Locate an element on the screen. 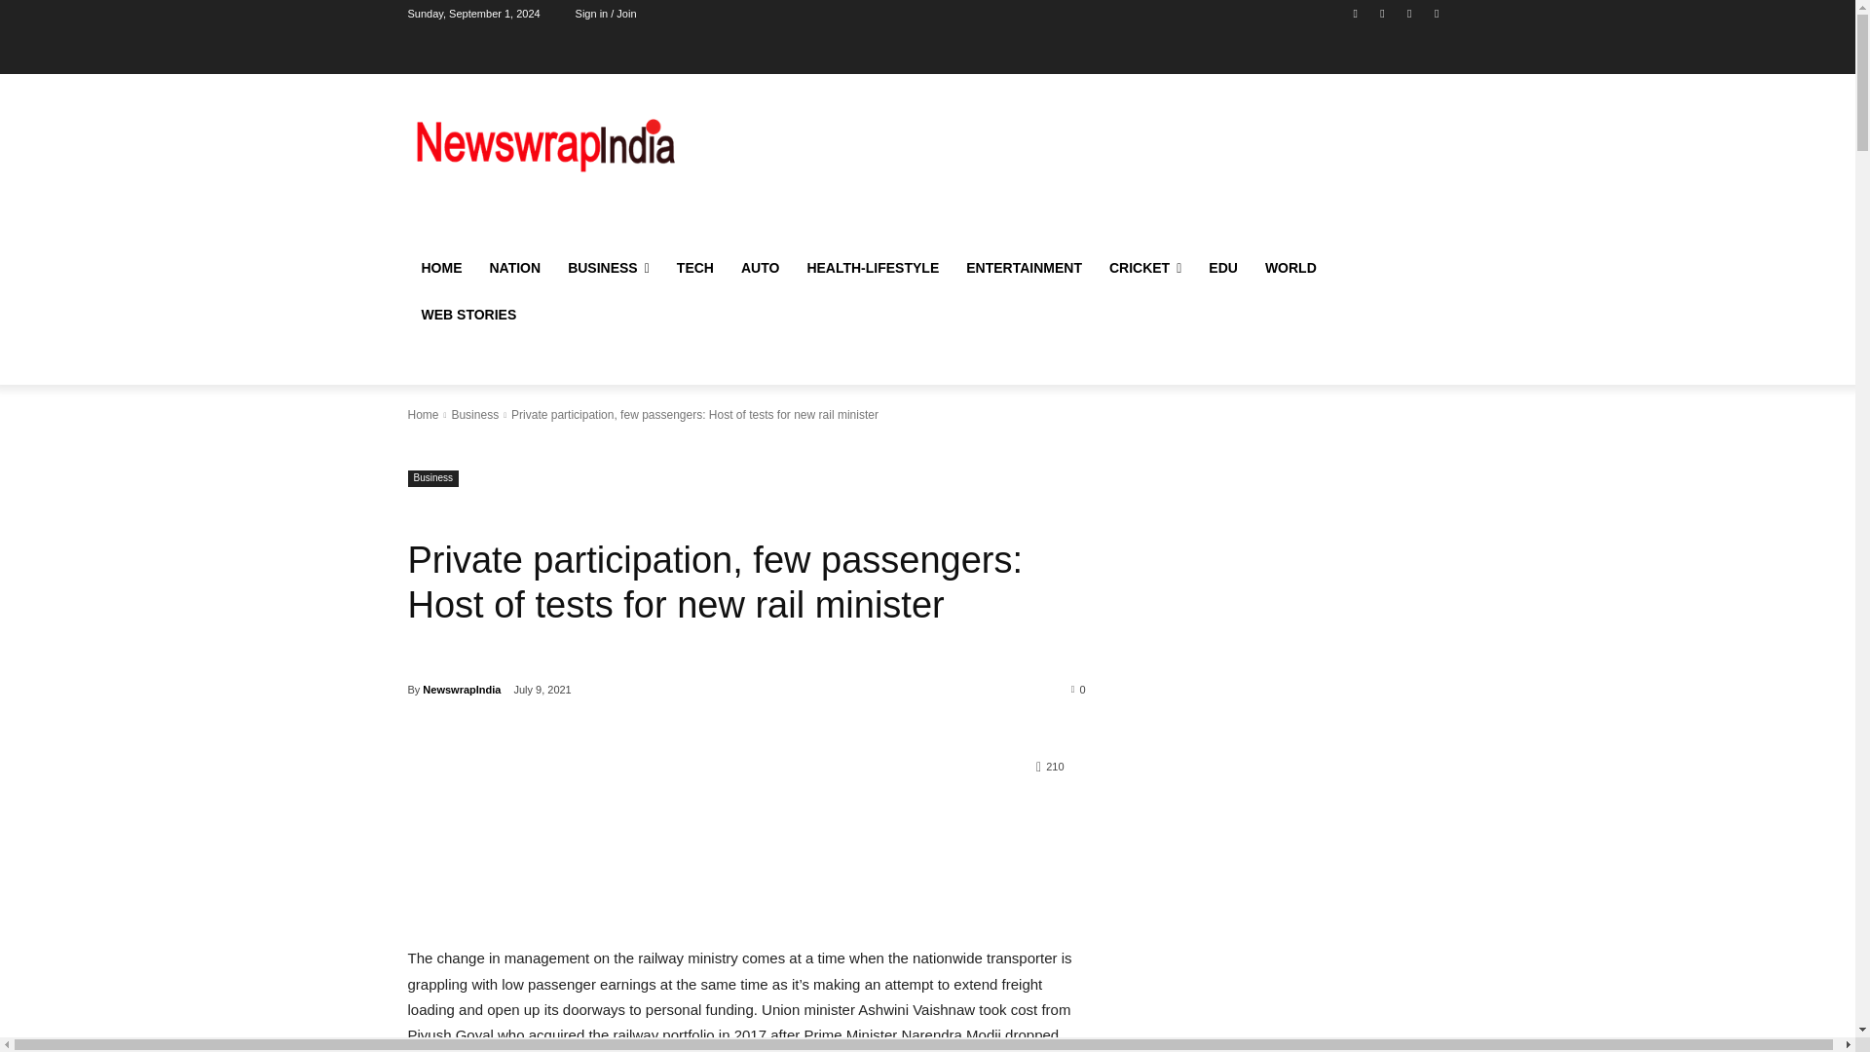 The height and width of the screenshot is (1052, 1870). TECH is located at coordinates (695, 267).